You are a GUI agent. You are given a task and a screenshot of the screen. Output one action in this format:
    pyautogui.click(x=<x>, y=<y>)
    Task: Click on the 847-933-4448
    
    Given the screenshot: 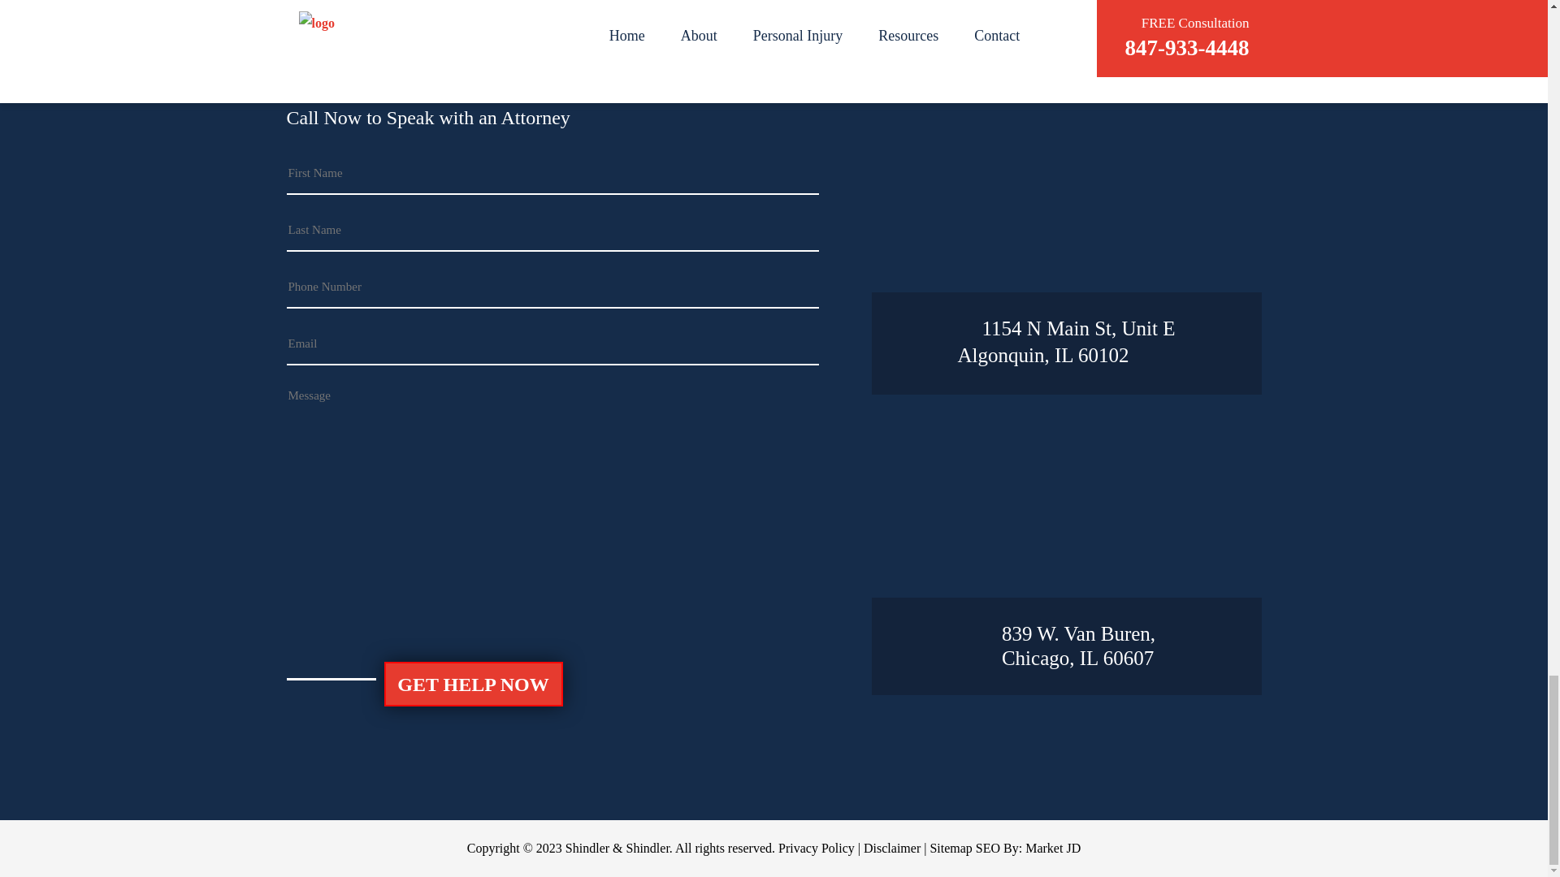 What is the action you would take?
    pyautogui.click(x=473, y=684)
    